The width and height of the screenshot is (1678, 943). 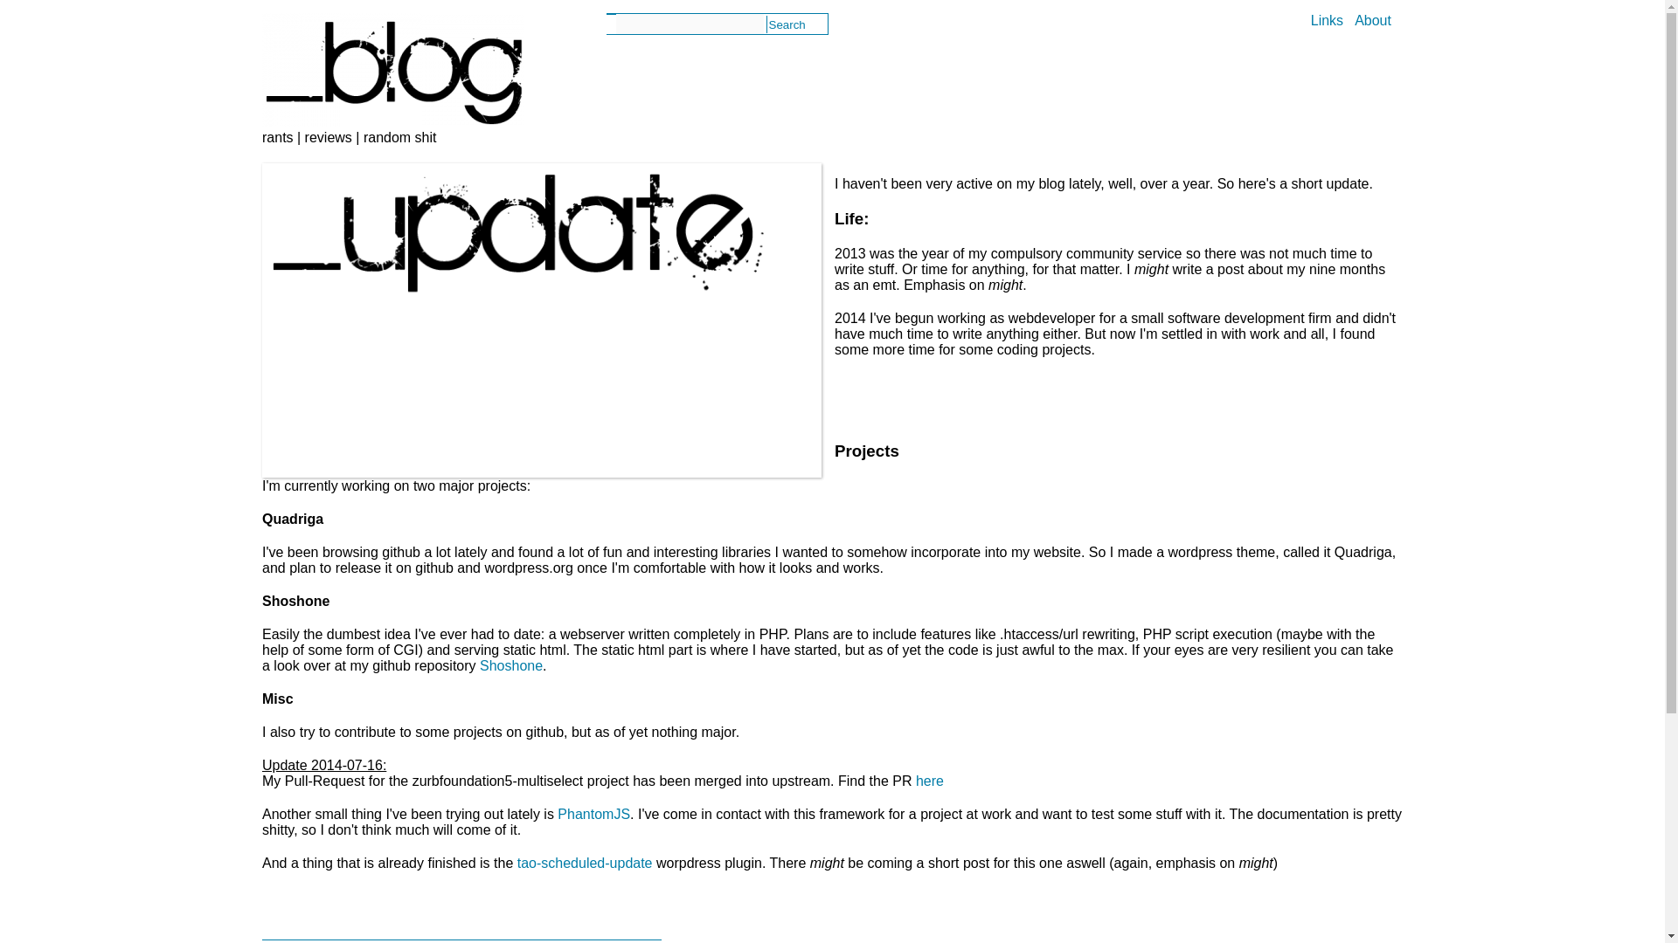 I want to click on Search for:, so click(x=689, y=24).